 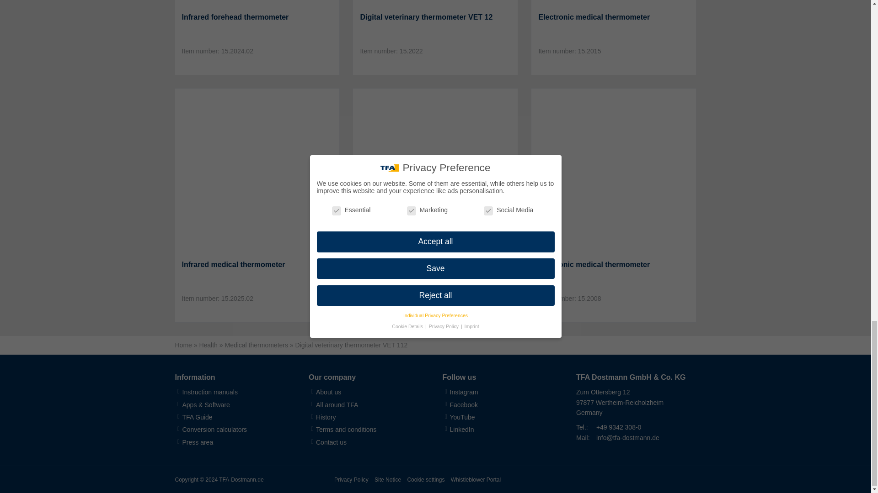 I want to click on Infrared medical thermometer, so click(x=257, y=265).